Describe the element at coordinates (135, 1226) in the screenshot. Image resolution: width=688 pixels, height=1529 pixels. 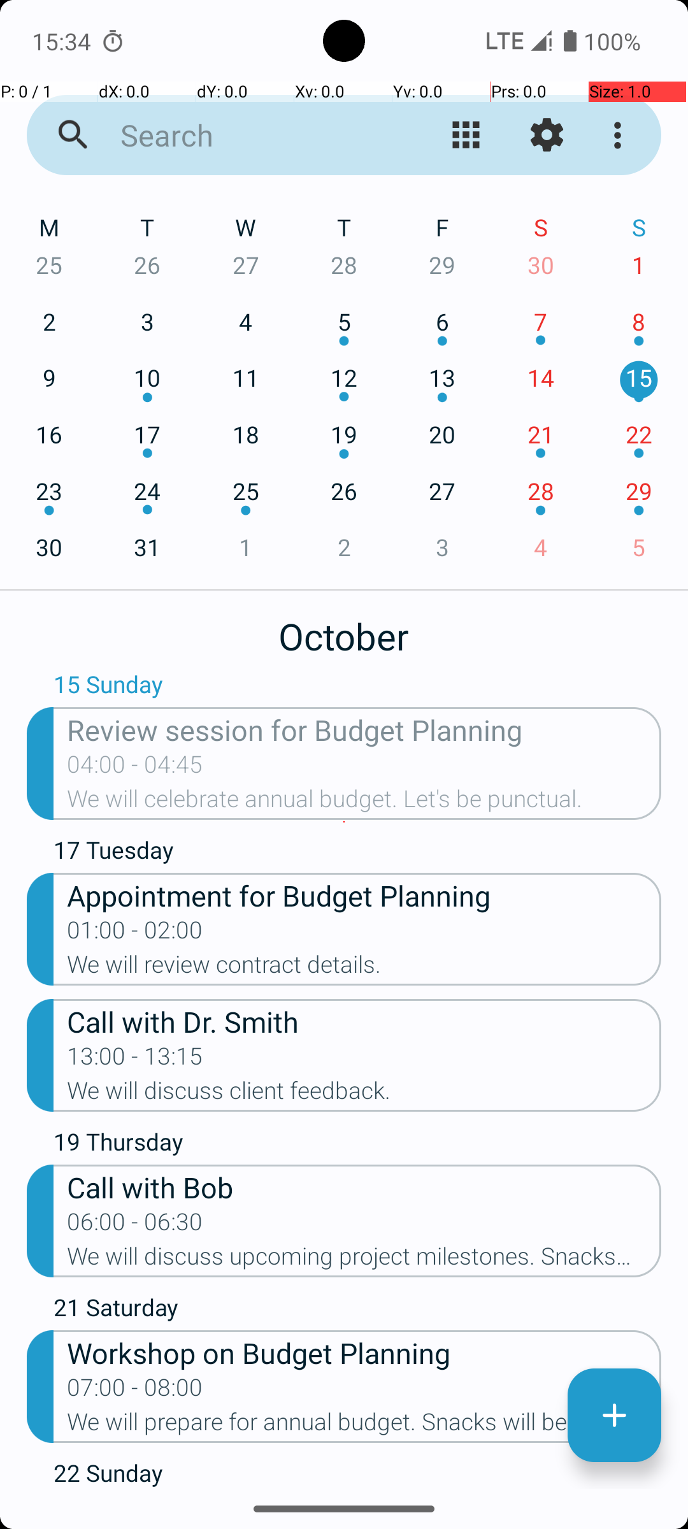
I see `06:00 - 06:30` at that location.